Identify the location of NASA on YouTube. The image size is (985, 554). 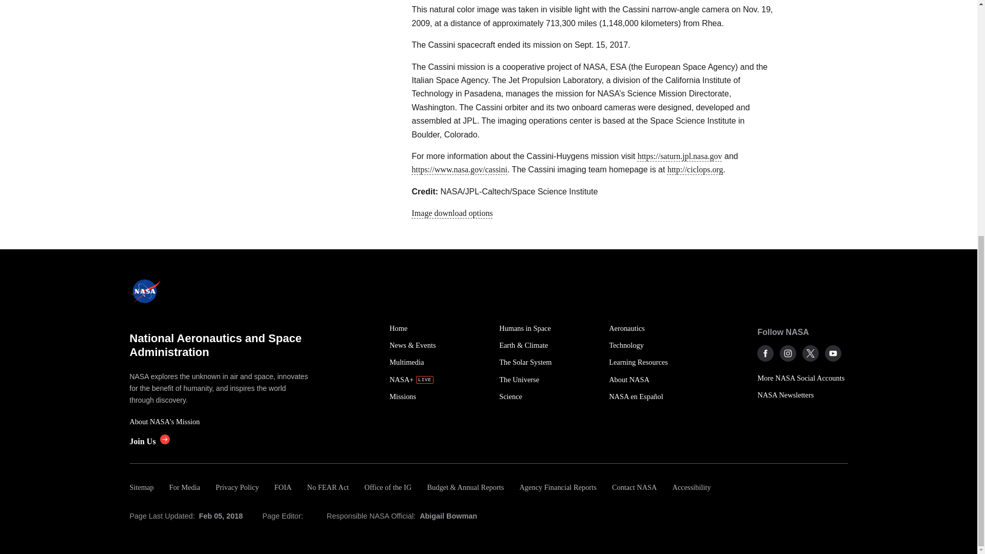
(833, 353).